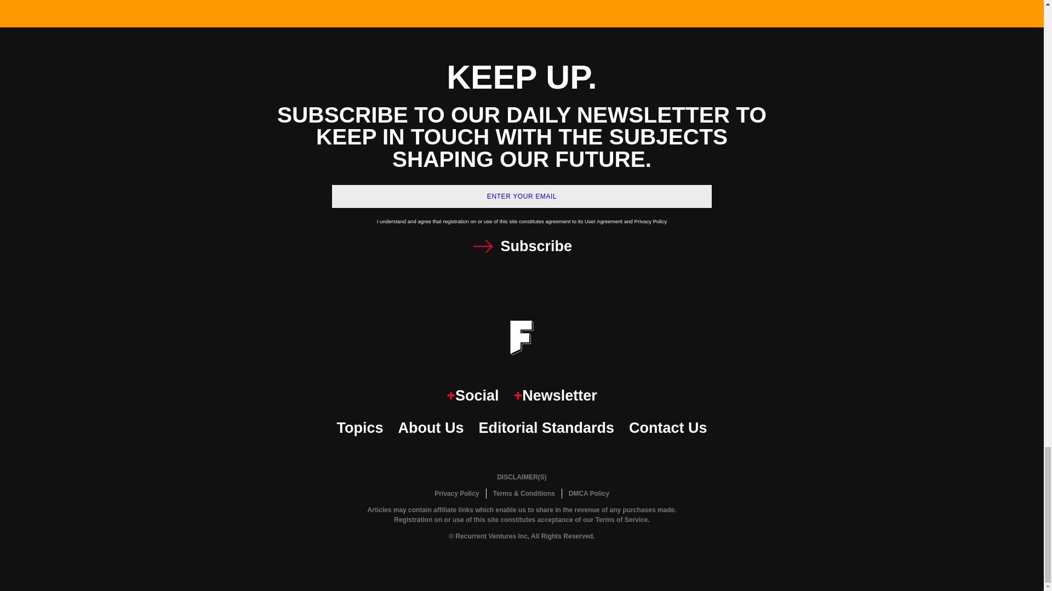 The height and width of the screenshot is (591, 1052). Describe the element at coordinates (588, 494) in the screenshot. I see `DMCA Policy` at that location.